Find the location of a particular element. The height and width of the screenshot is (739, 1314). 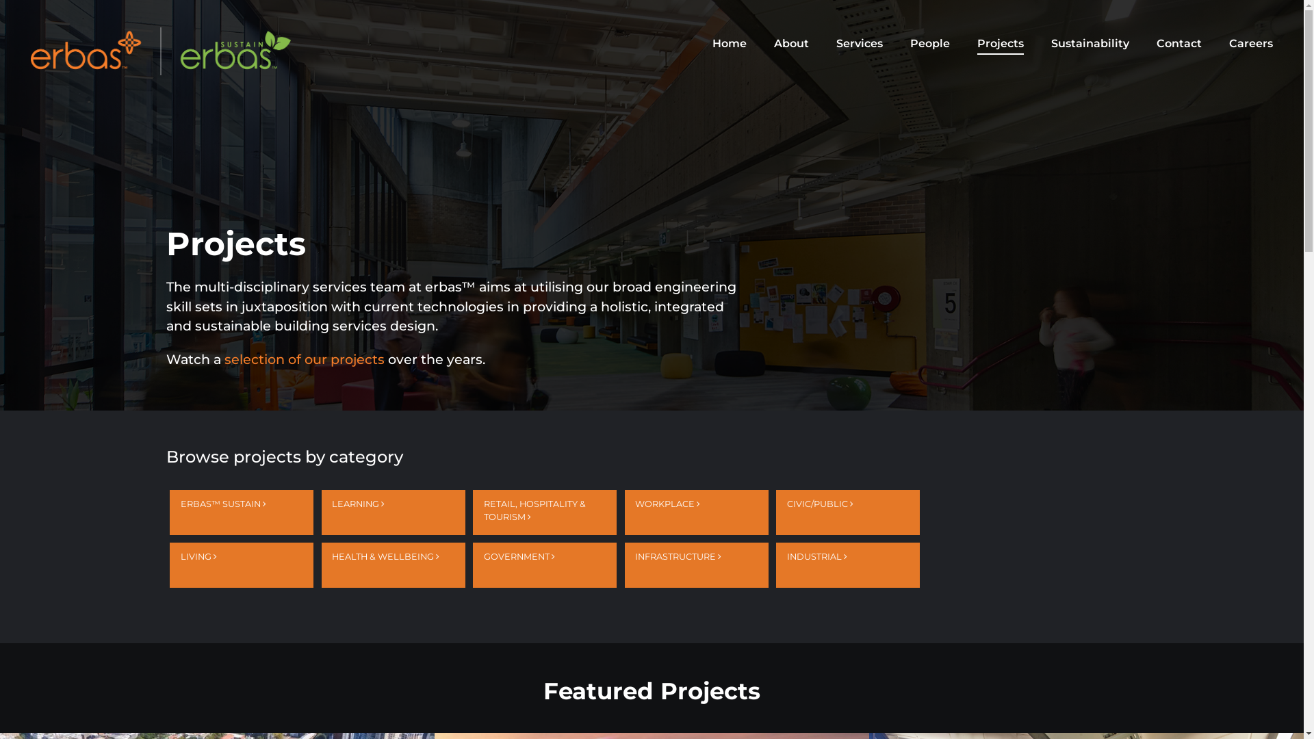

Home is located at coordinates (730, 44).